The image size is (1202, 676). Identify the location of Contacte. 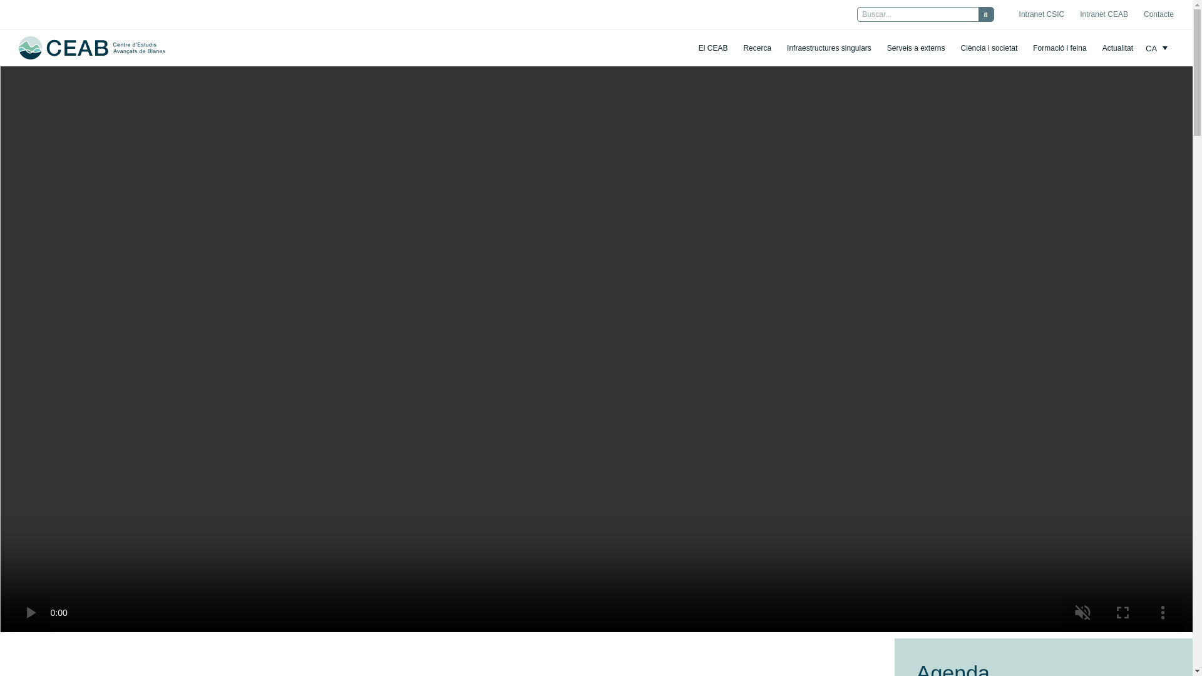
(1159, 14).